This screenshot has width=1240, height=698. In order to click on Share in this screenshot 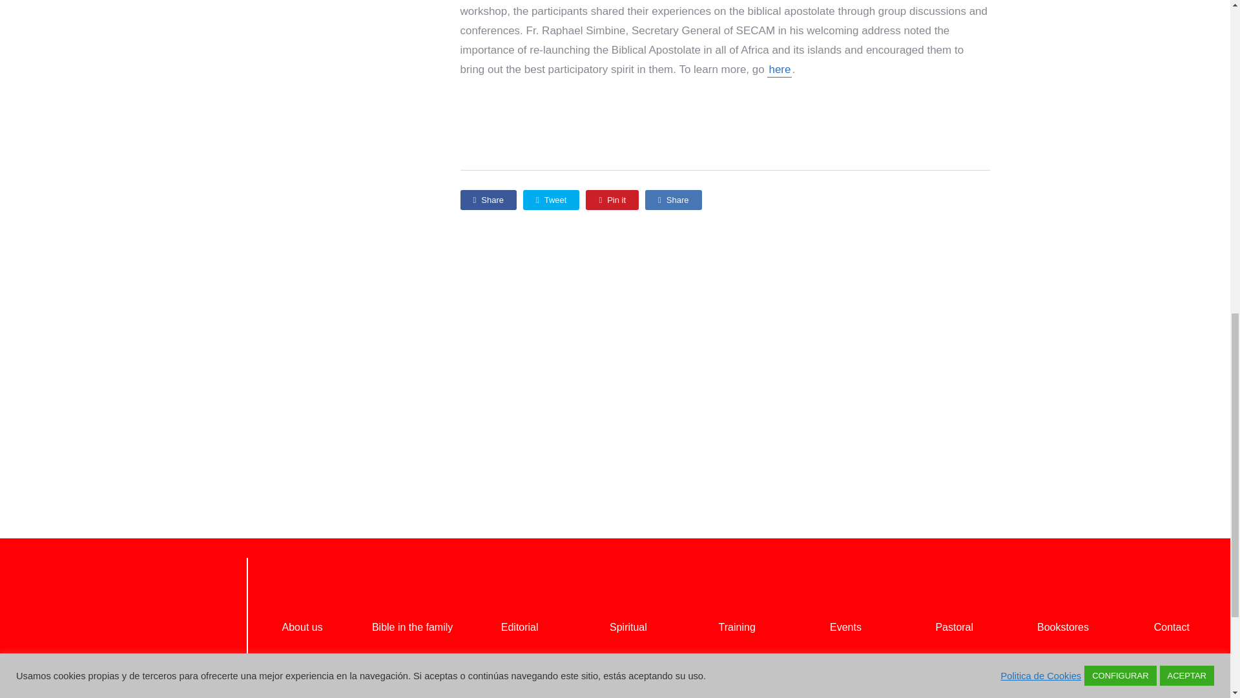, I will do `click(488, 200)`.